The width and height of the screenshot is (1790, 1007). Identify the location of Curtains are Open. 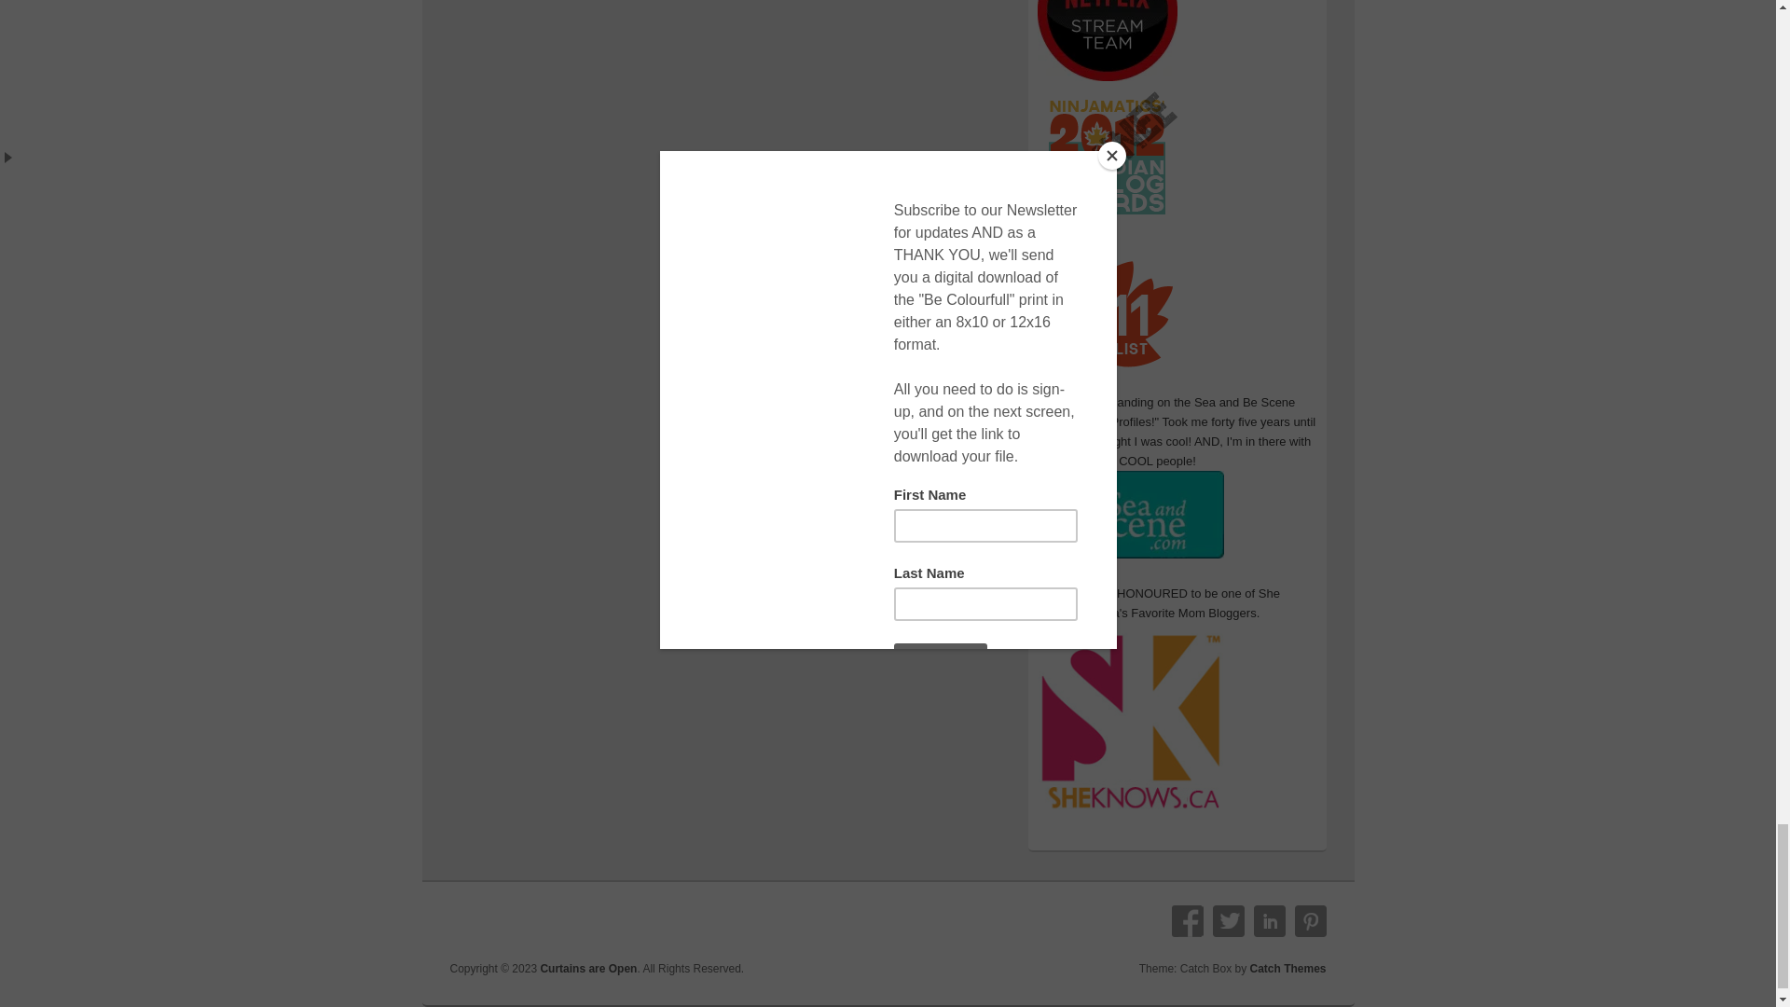
(588, 969).